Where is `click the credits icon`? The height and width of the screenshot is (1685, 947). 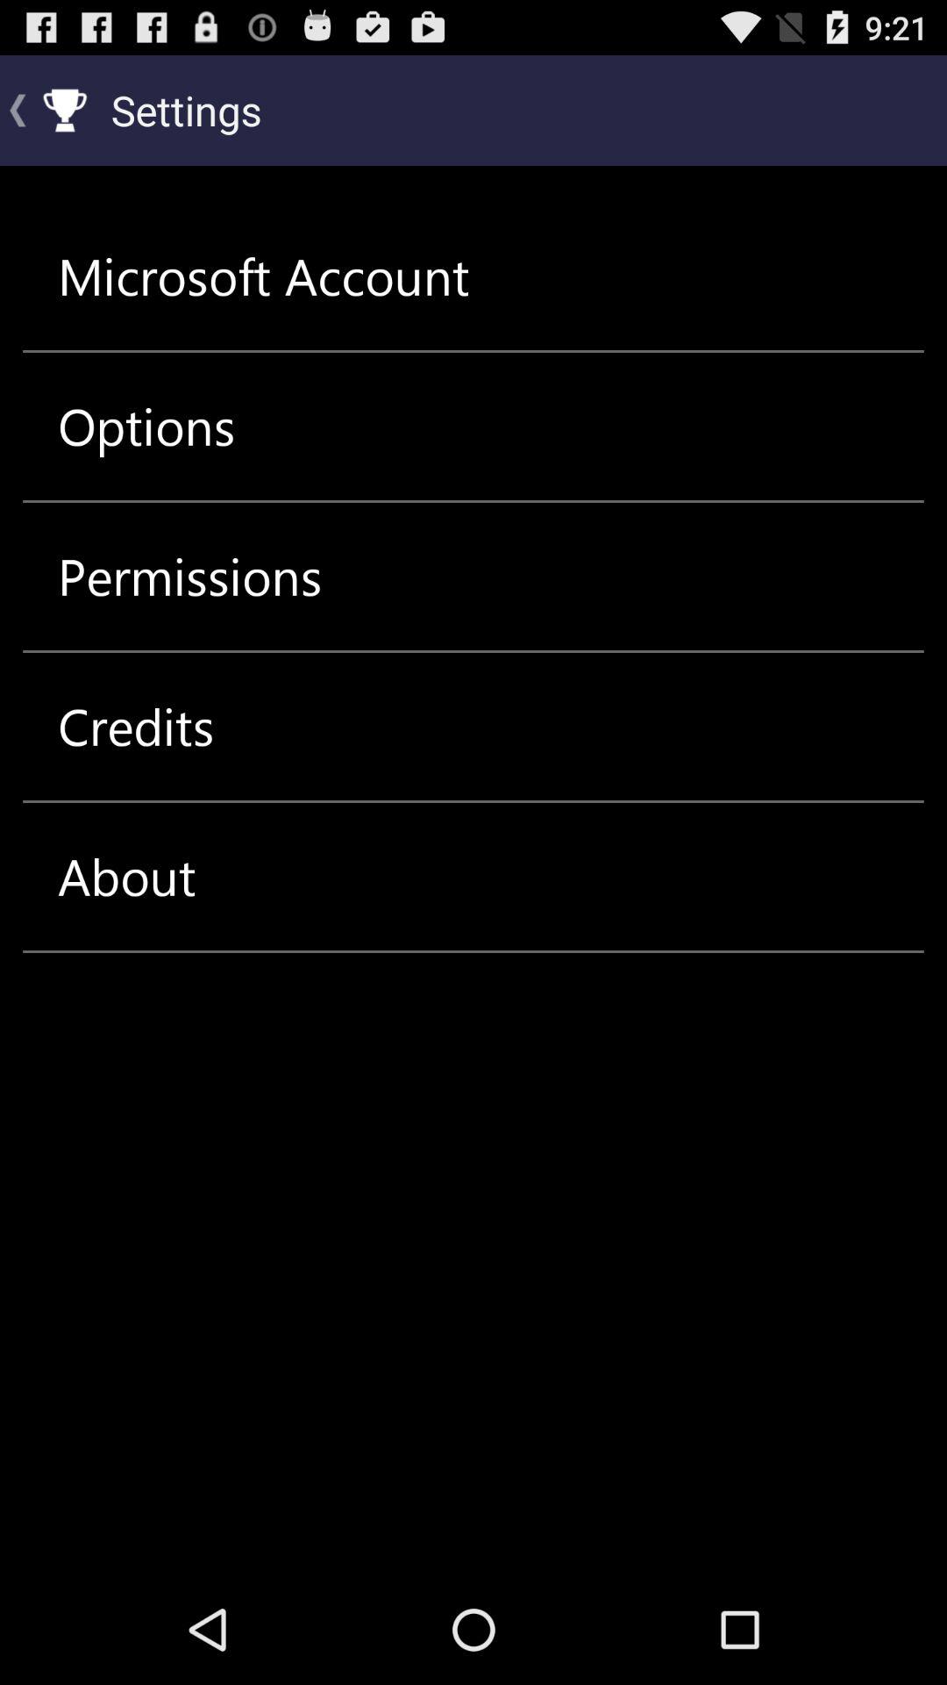
click the credits icon is located at coordinates (136, 727).